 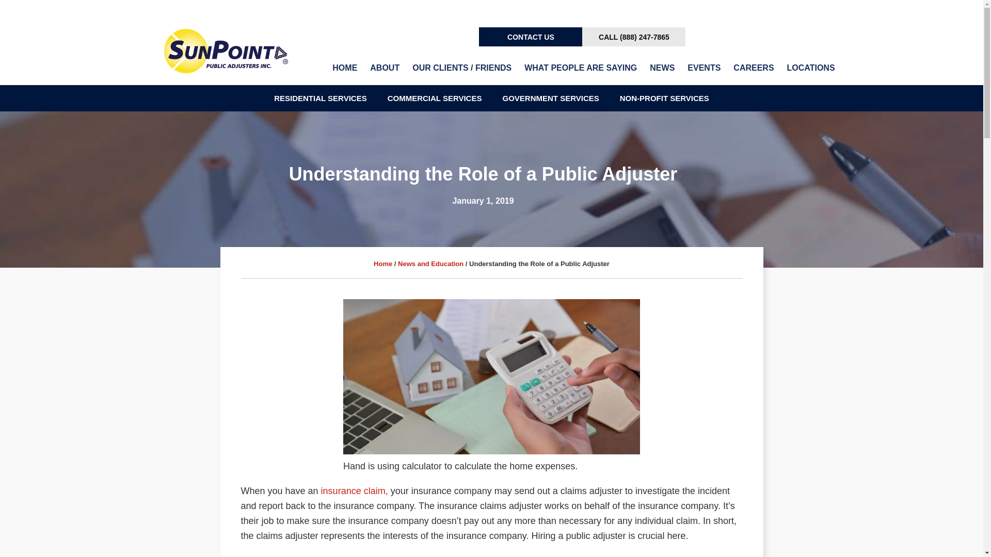 What do you see at coordinates (383, 68) in the screenshot?
I see `ABOUT` at bounding box center [383, 68].